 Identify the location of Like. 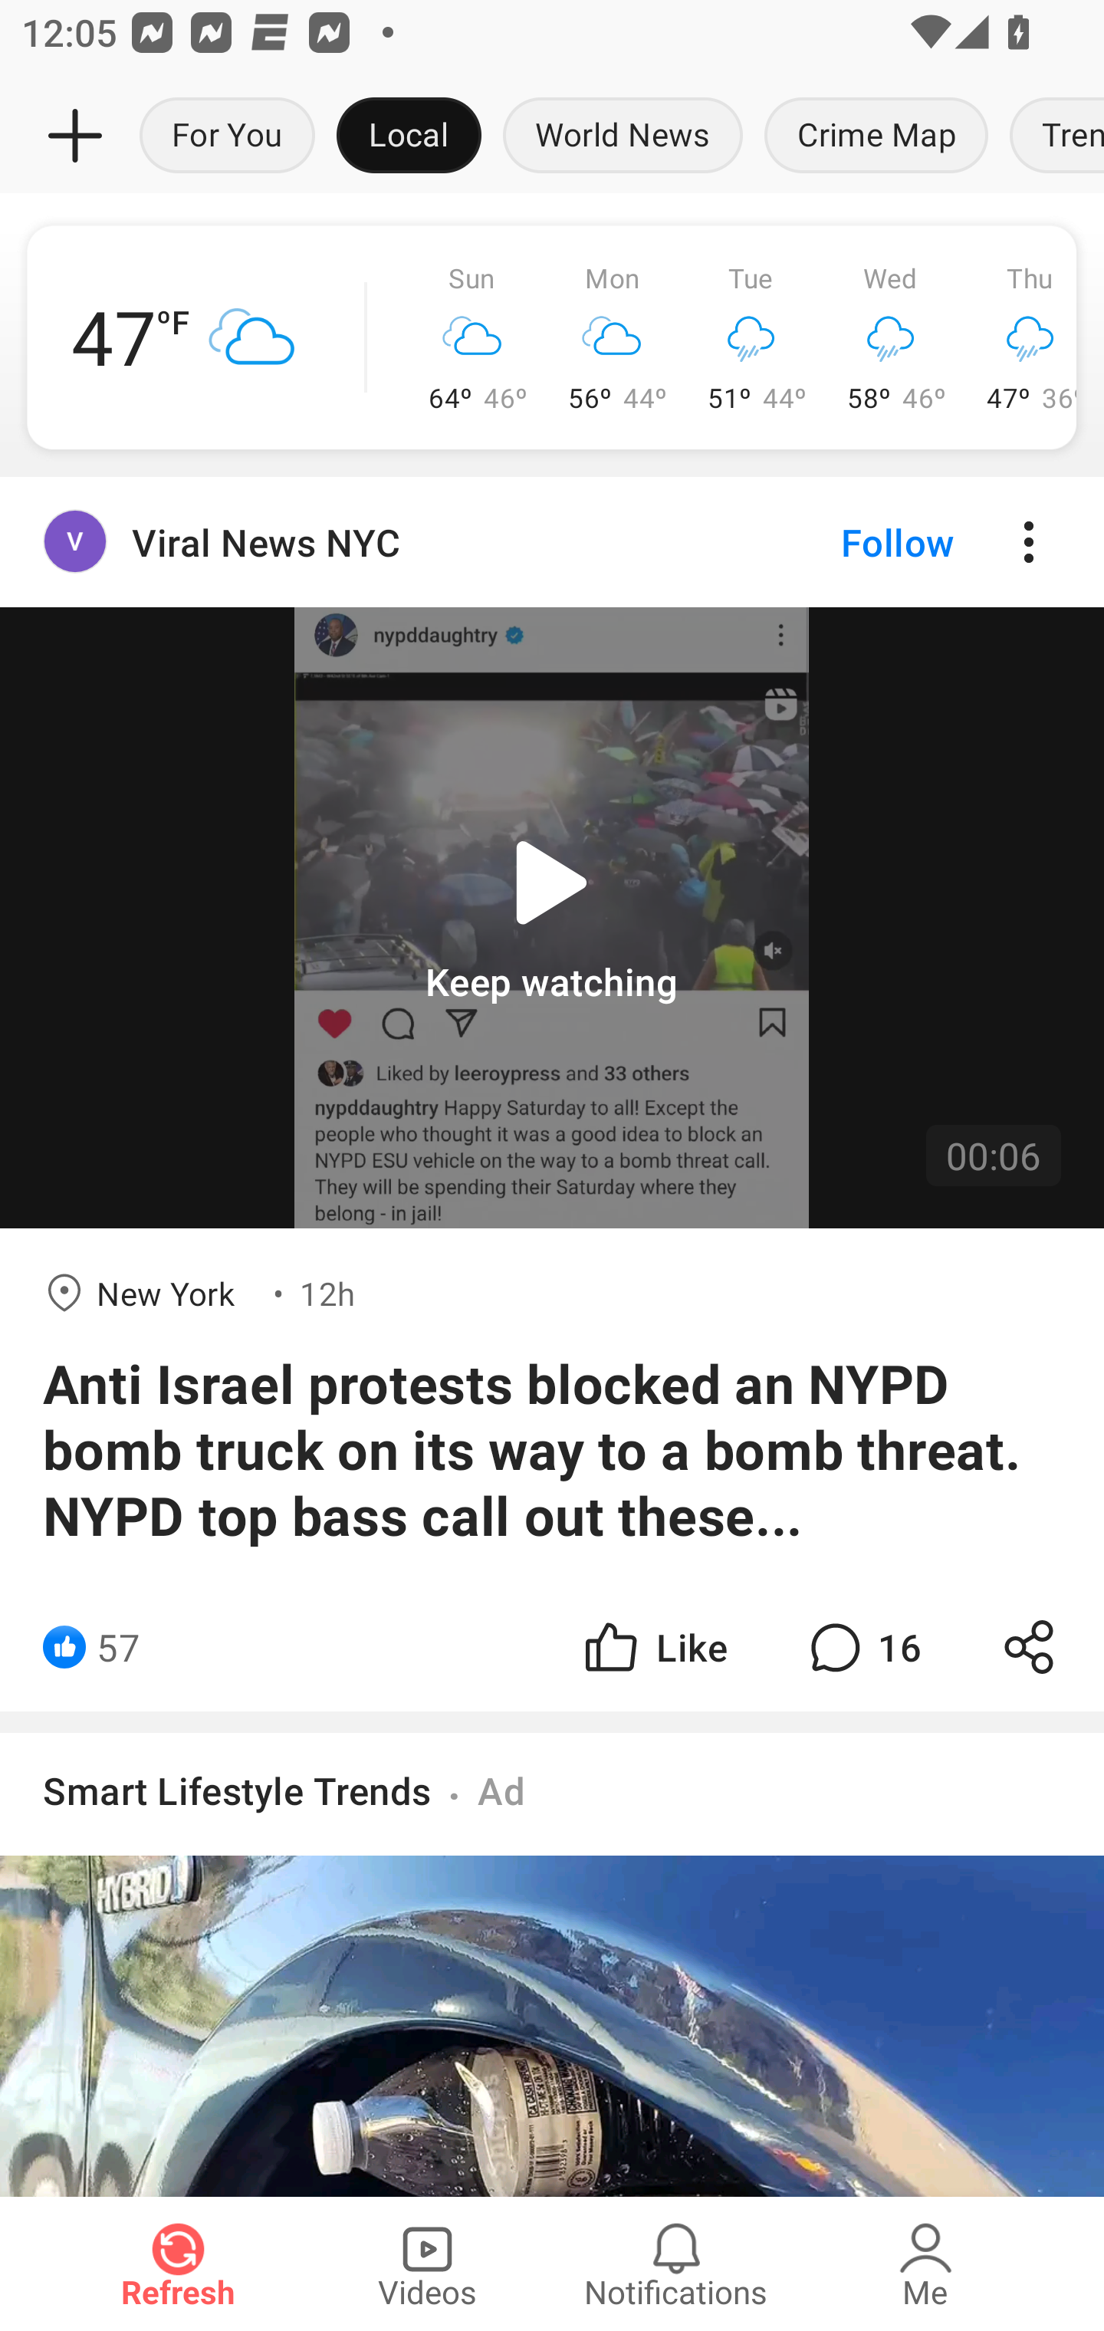
(653, 1647).